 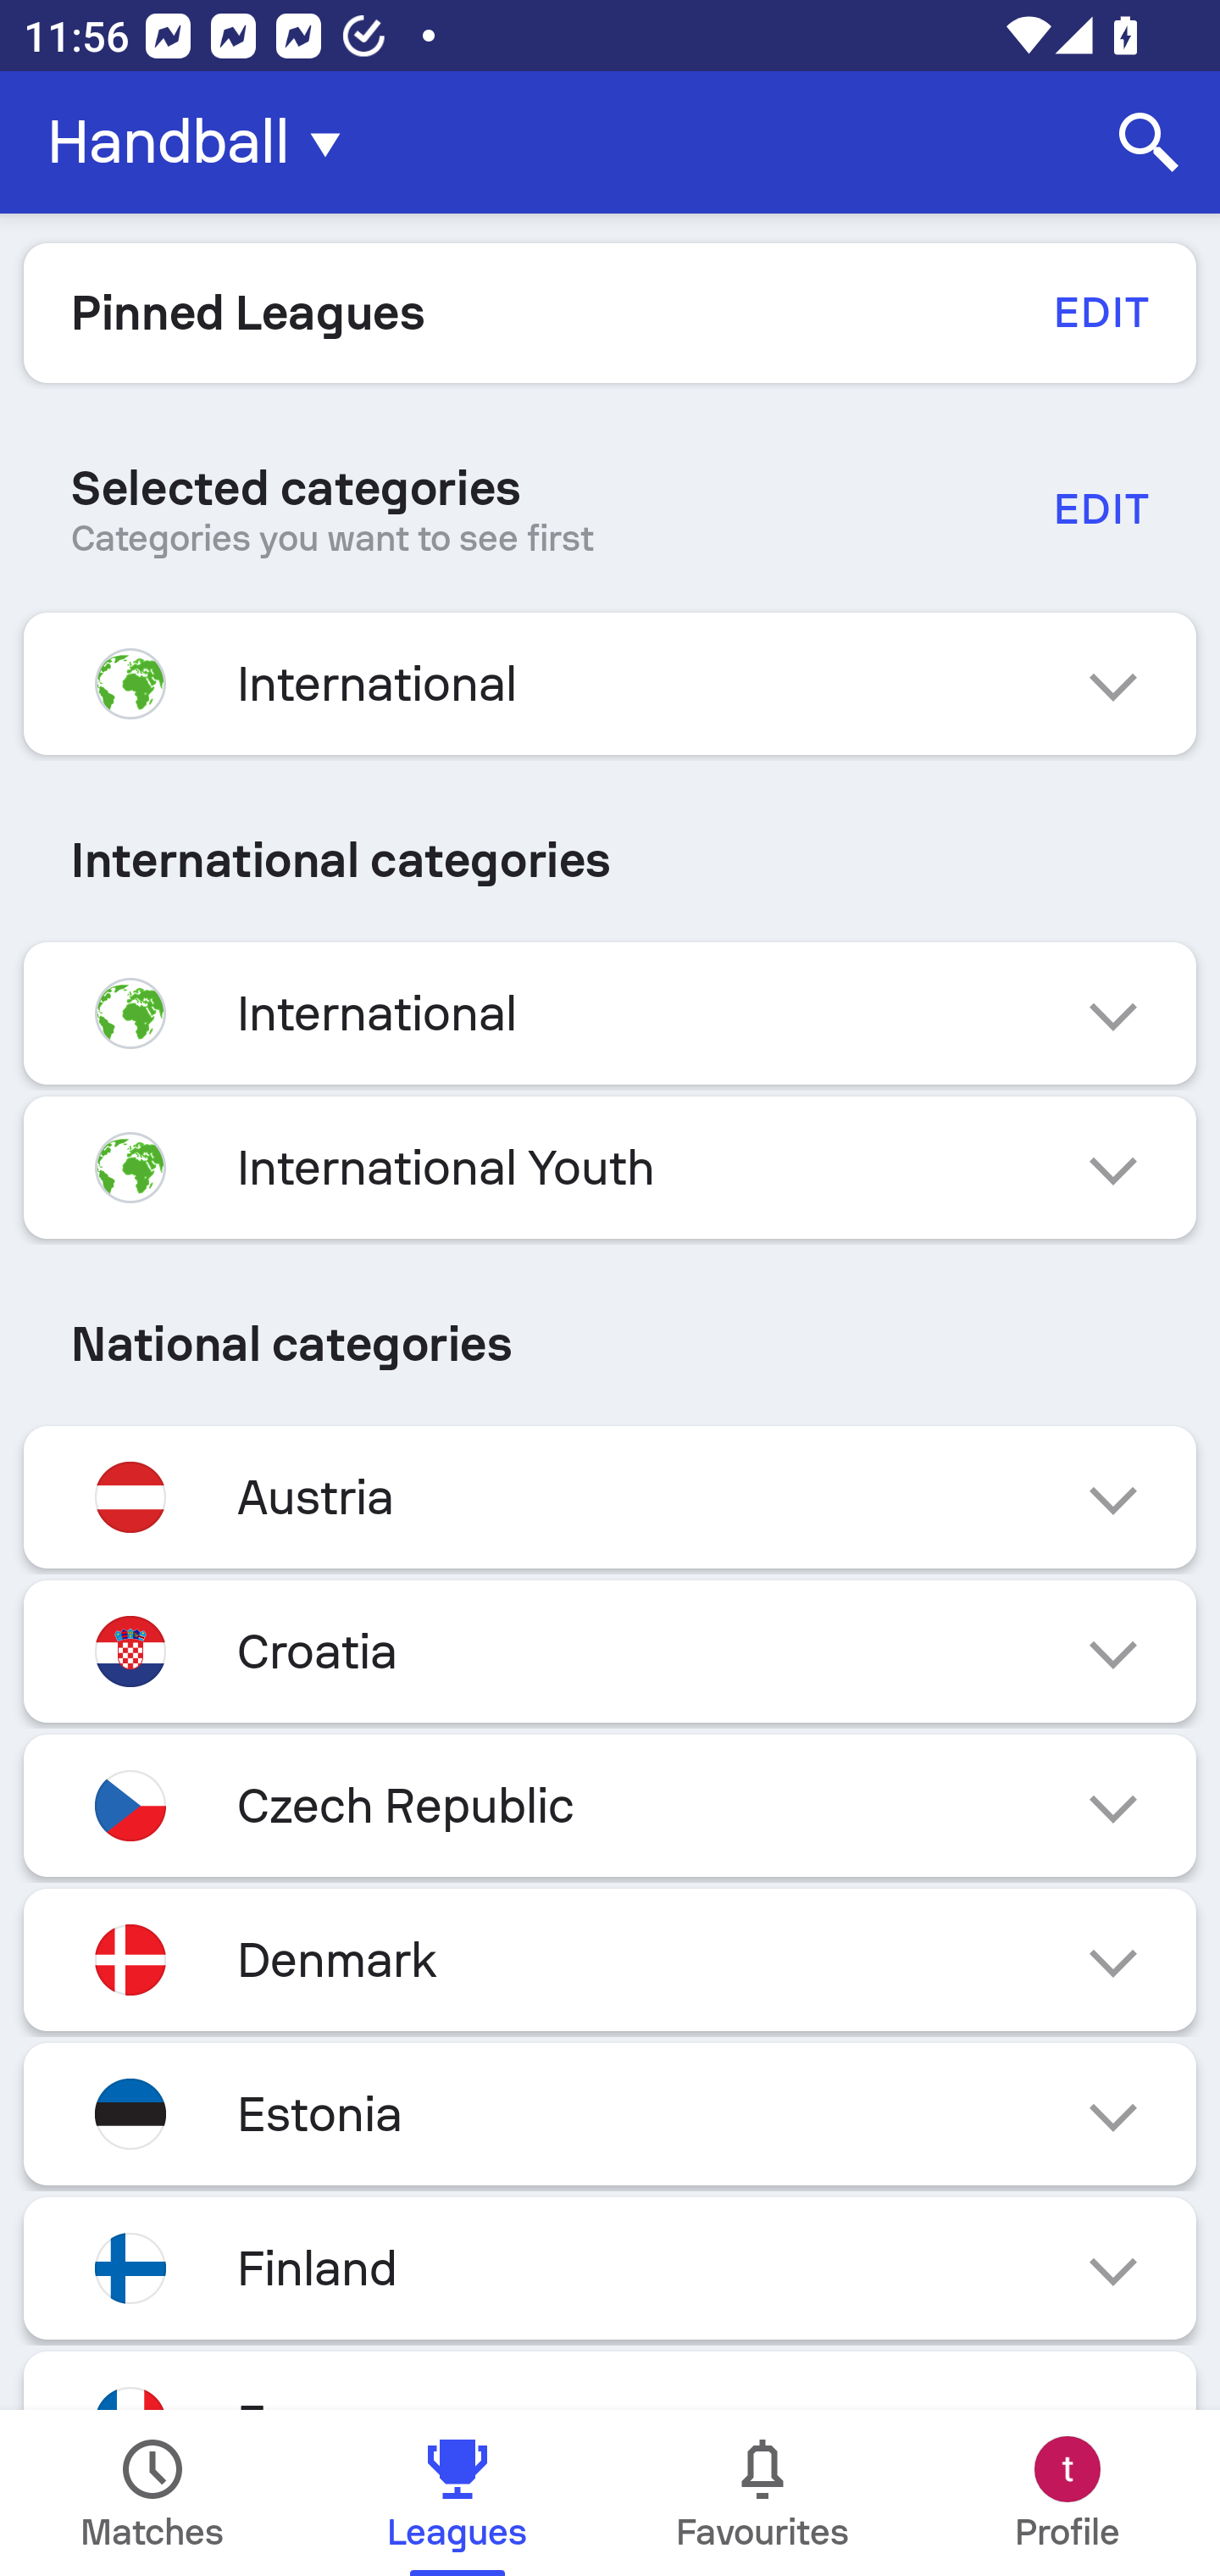 What do you see at coordinates (762, 2493) in the screenshot?
I see `Favourites` at bounding box center [762, 2493].